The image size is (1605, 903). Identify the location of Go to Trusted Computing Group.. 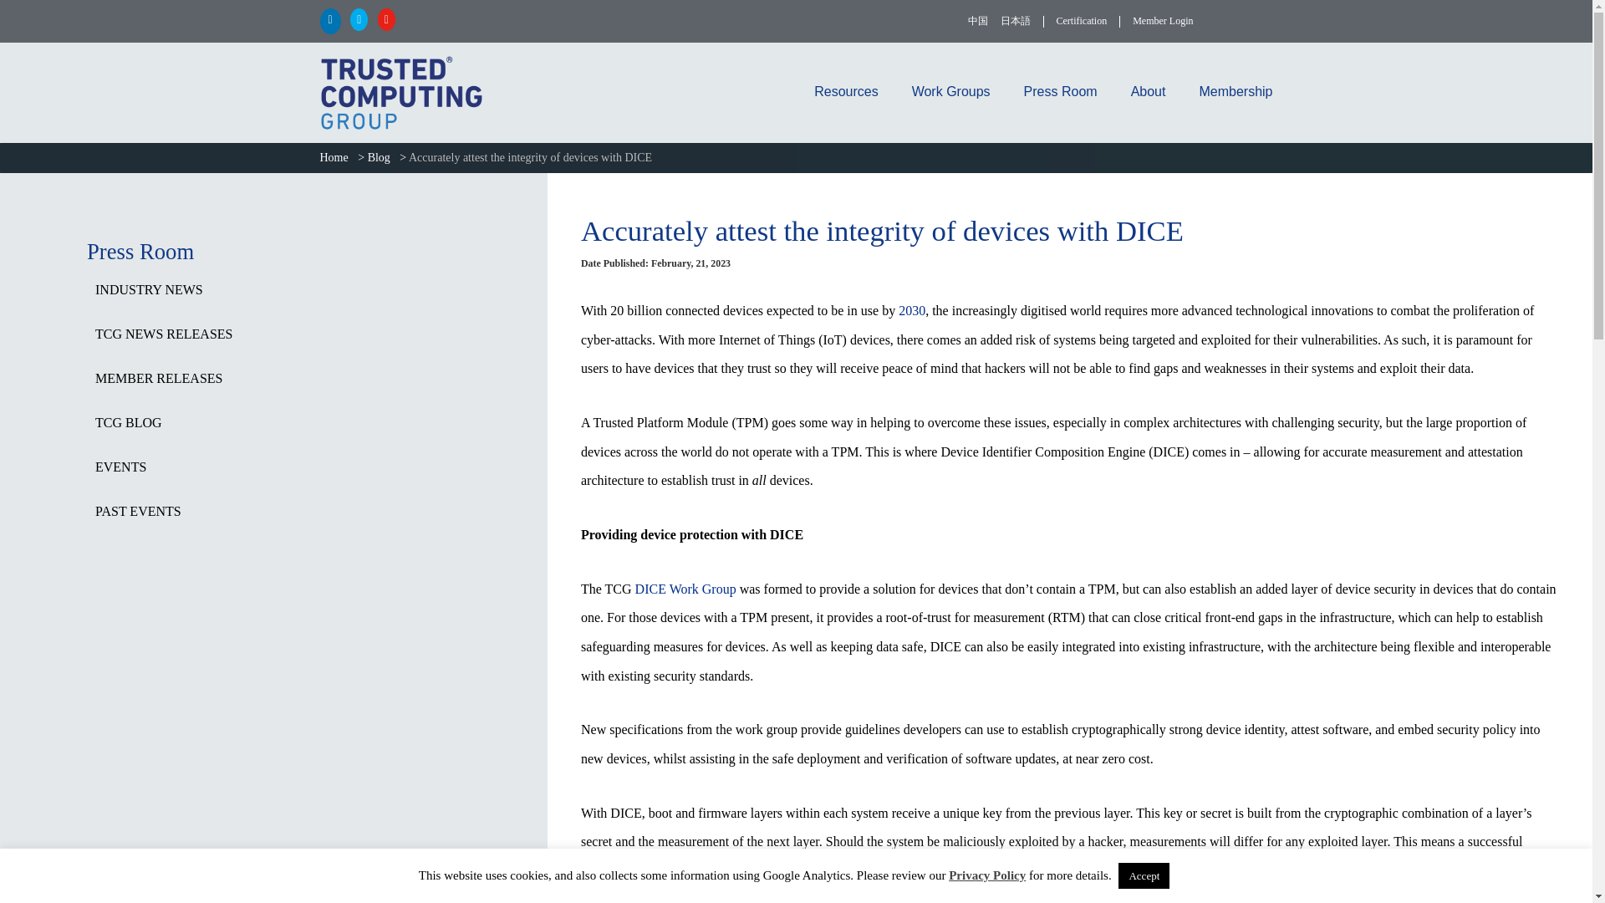
(337, 157).